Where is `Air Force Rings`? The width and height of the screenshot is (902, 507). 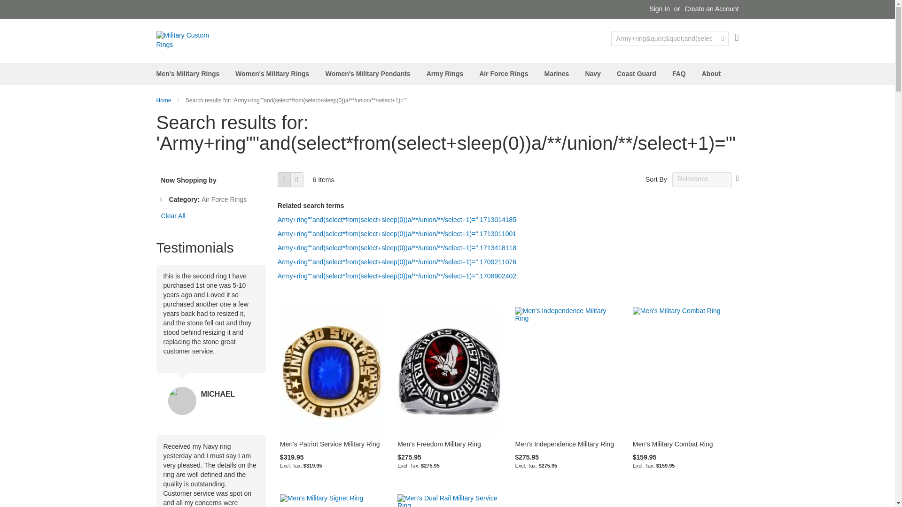
Air Force Rings is located at coordinates (504, 74).